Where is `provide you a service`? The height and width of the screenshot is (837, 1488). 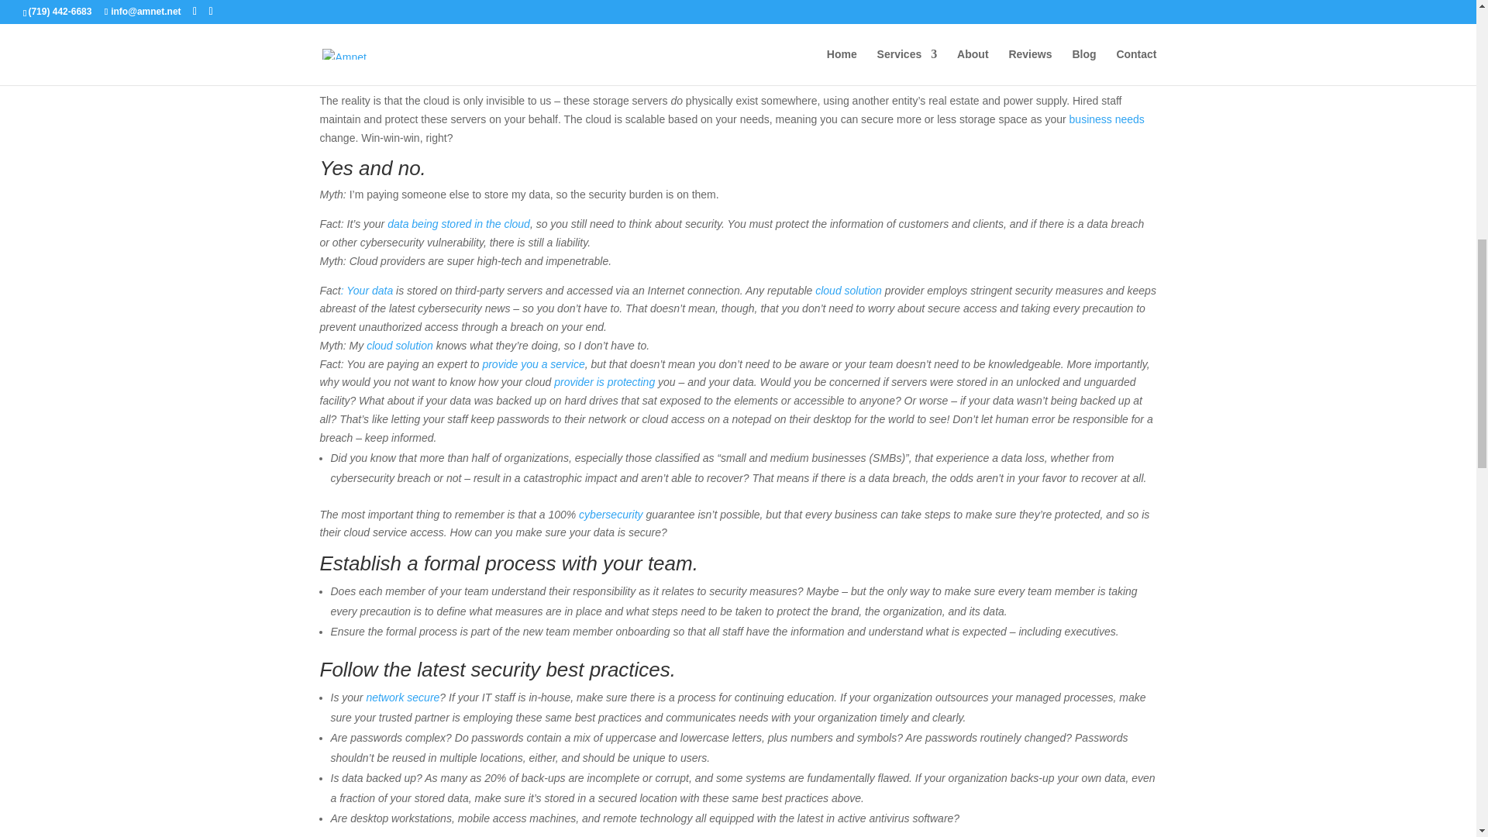
provide you a service is located at coordinates (533, 364).